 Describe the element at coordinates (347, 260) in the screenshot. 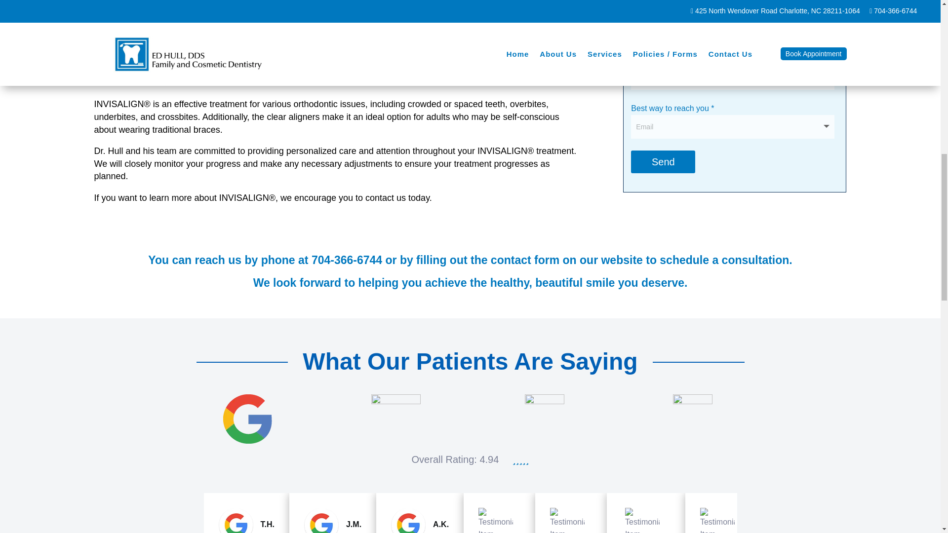

I see `704-366-6744` at that location.